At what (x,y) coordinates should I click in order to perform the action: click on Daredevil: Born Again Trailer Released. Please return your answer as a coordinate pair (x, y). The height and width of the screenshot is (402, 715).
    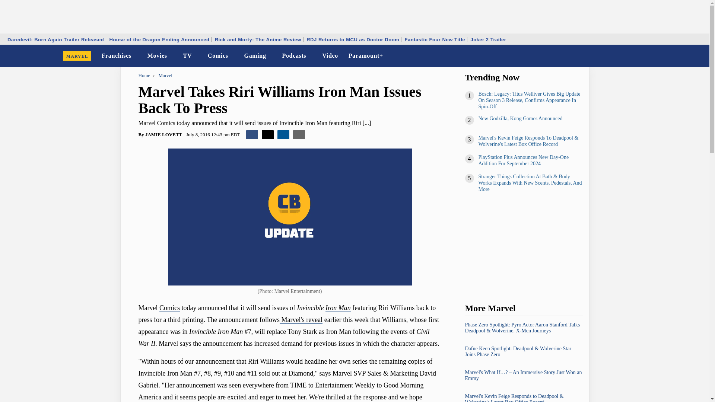
    Looking at the image, I should click on (56, 39).